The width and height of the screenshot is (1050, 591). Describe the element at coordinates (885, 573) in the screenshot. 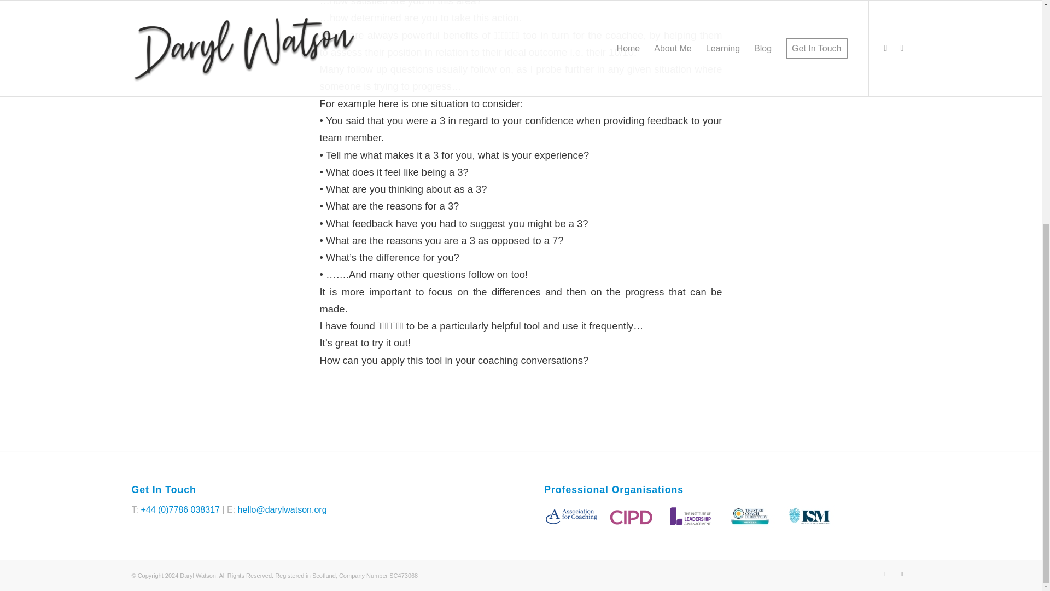

I see `Twitter` at that location.